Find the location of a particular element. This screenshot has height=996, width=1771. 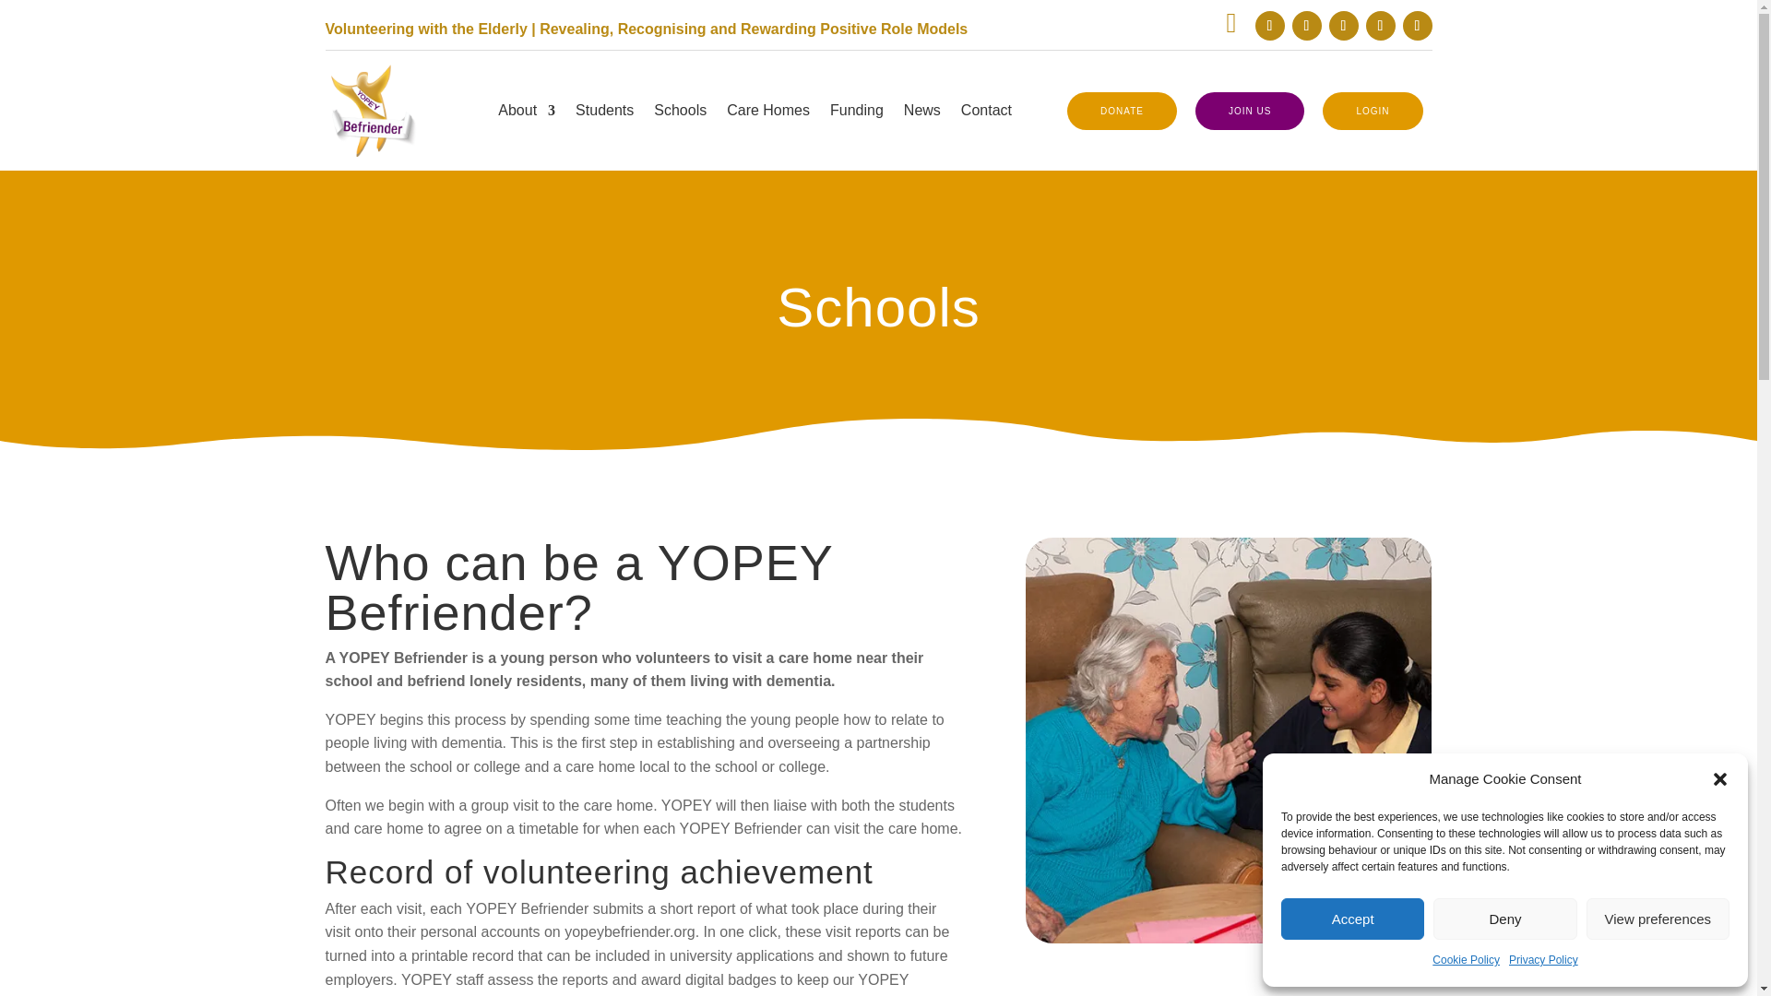

About is located at coordinates (526, 114).